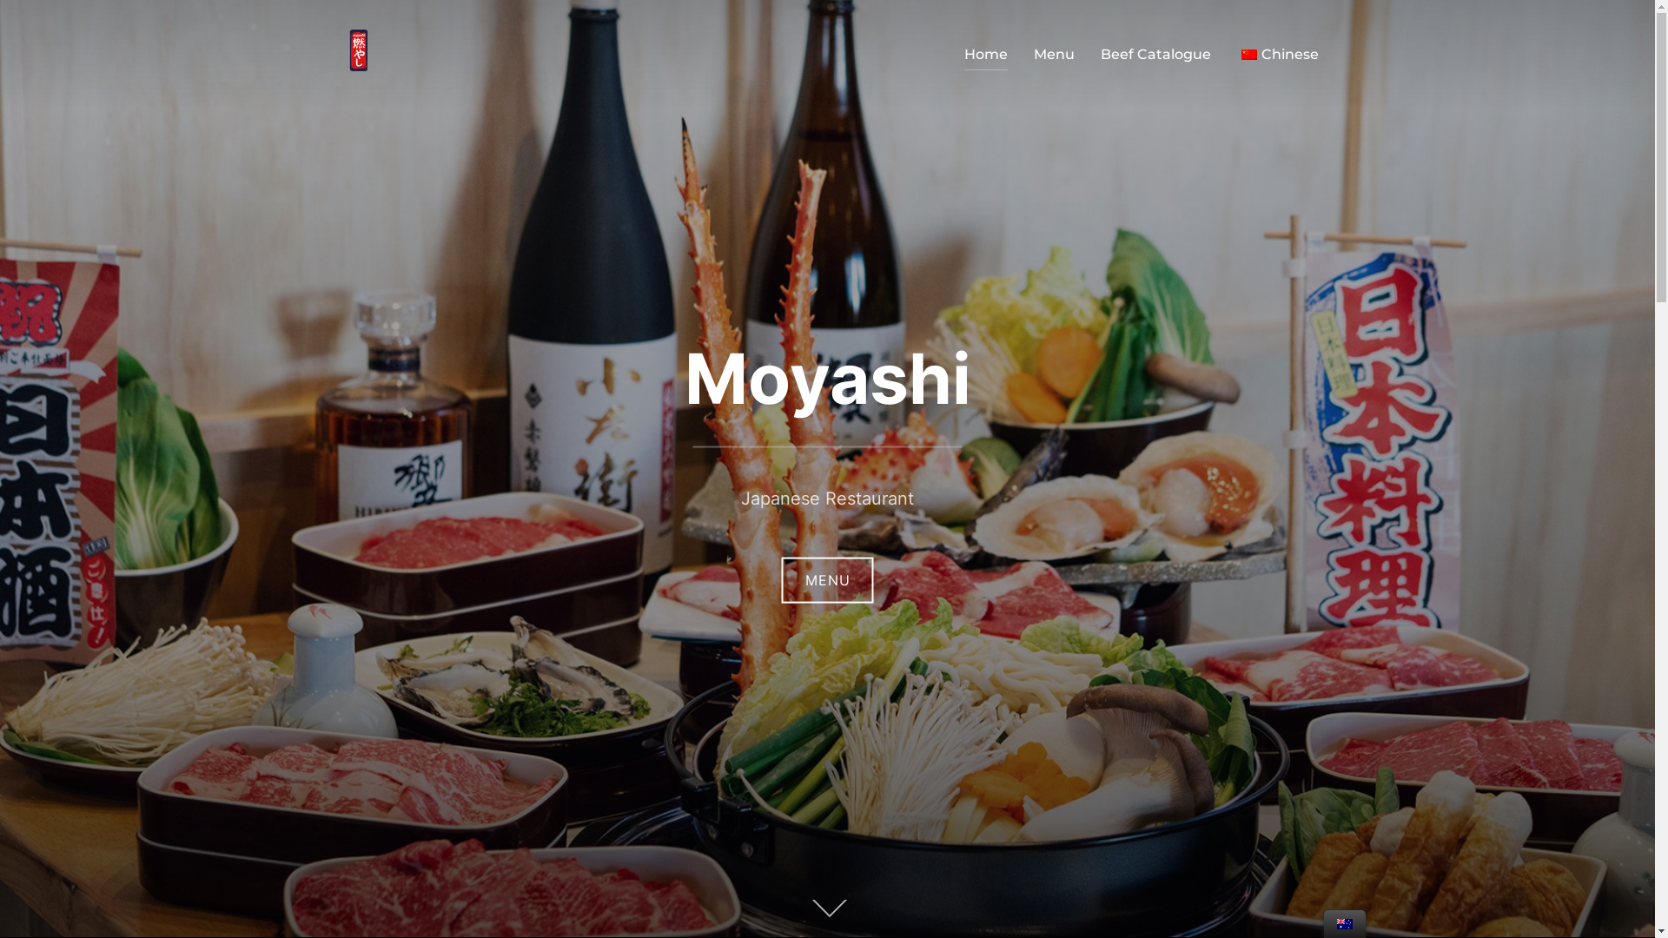 The image size is (1668, 938). I want to click on Menu, so click(1055, 55).